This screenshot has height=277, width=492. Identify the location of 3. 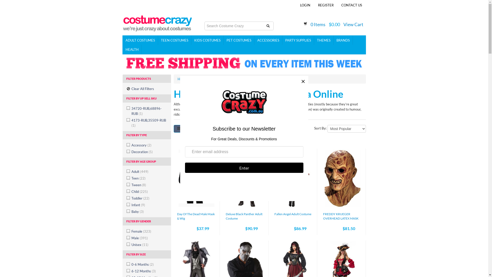
(279, 129).